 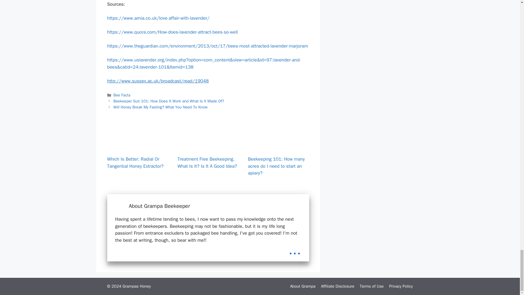 I want to click on Beekeeping 101: How many acres do I need to start an apiary?, so click(x=276, y=166).